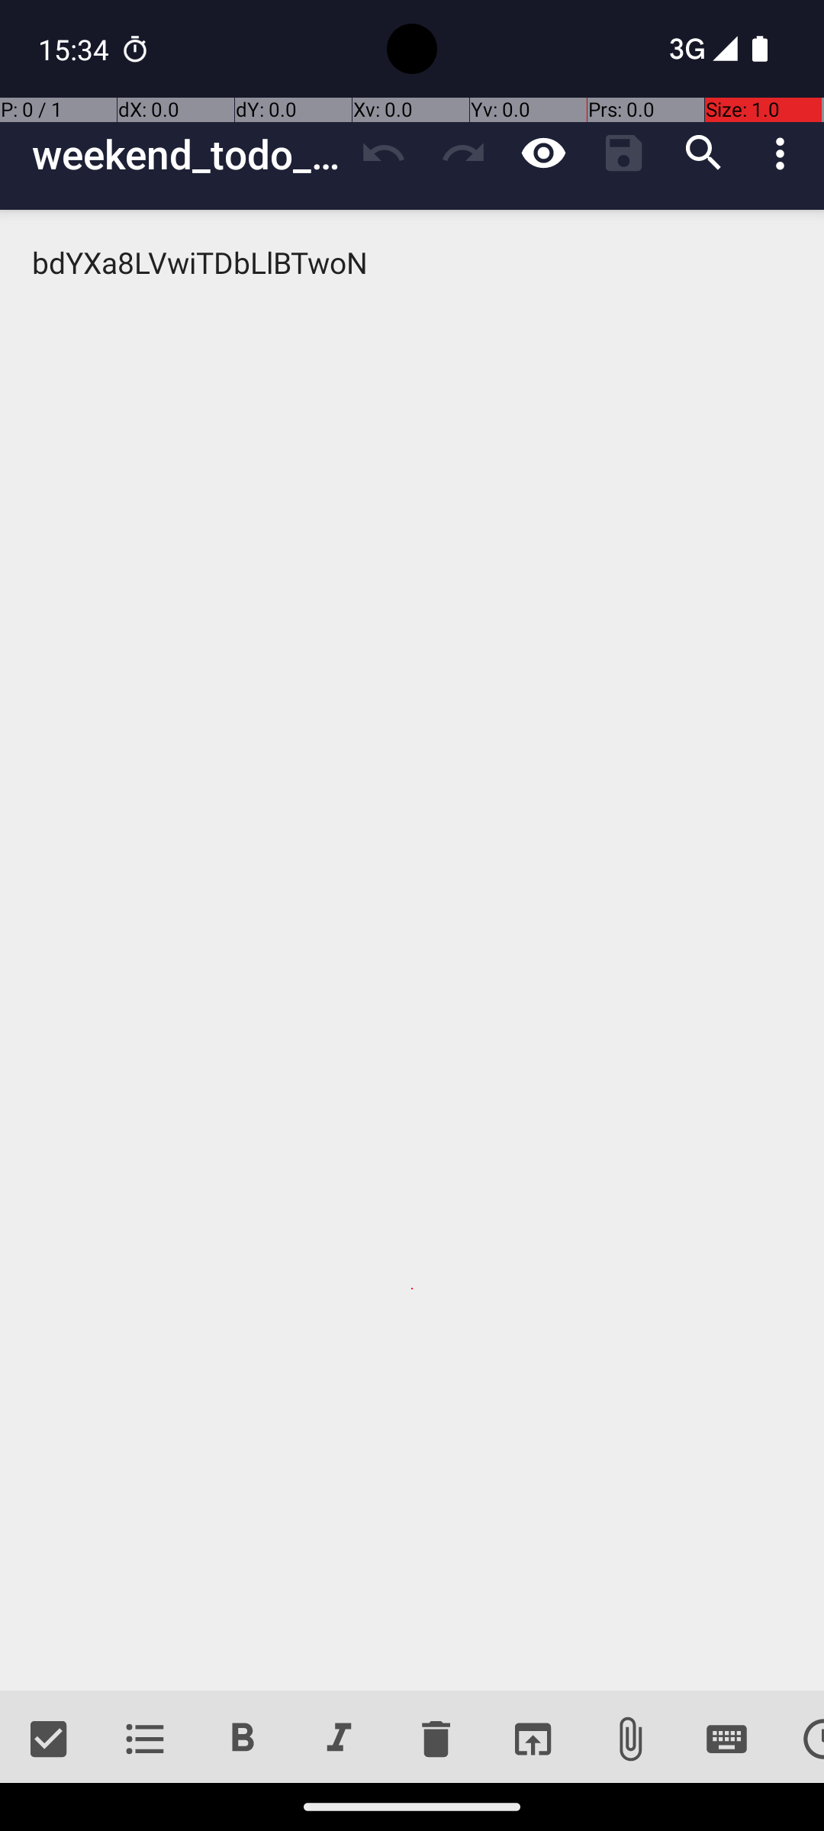 This screenshot has width=824, height=1831. What do you see at coordinates (188, 154) in the screenshot?
I see `weekend_todo_list_edited` at bounding box center [188, 154].